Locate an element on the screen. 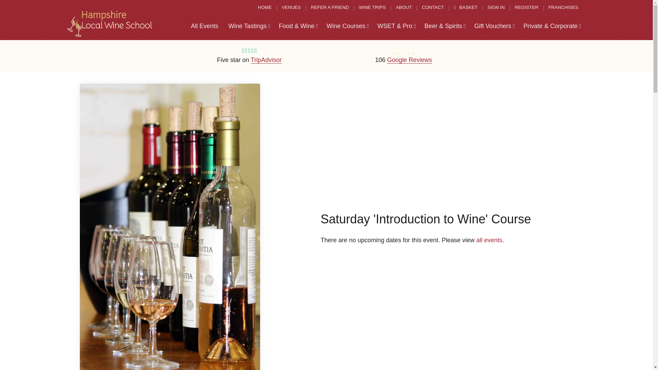 This screenshot has width=658, height=370. VENUES is located at coordinates (291, 8).